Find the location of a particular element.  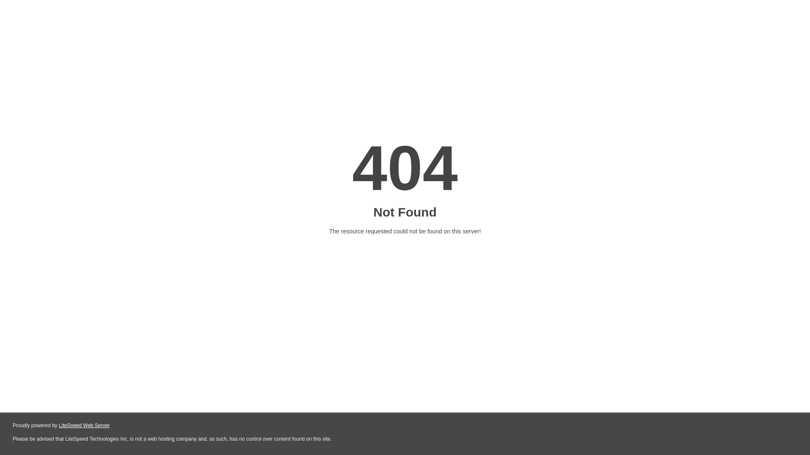

LiteSpeed Web Server is located at coordinates (84, 426).